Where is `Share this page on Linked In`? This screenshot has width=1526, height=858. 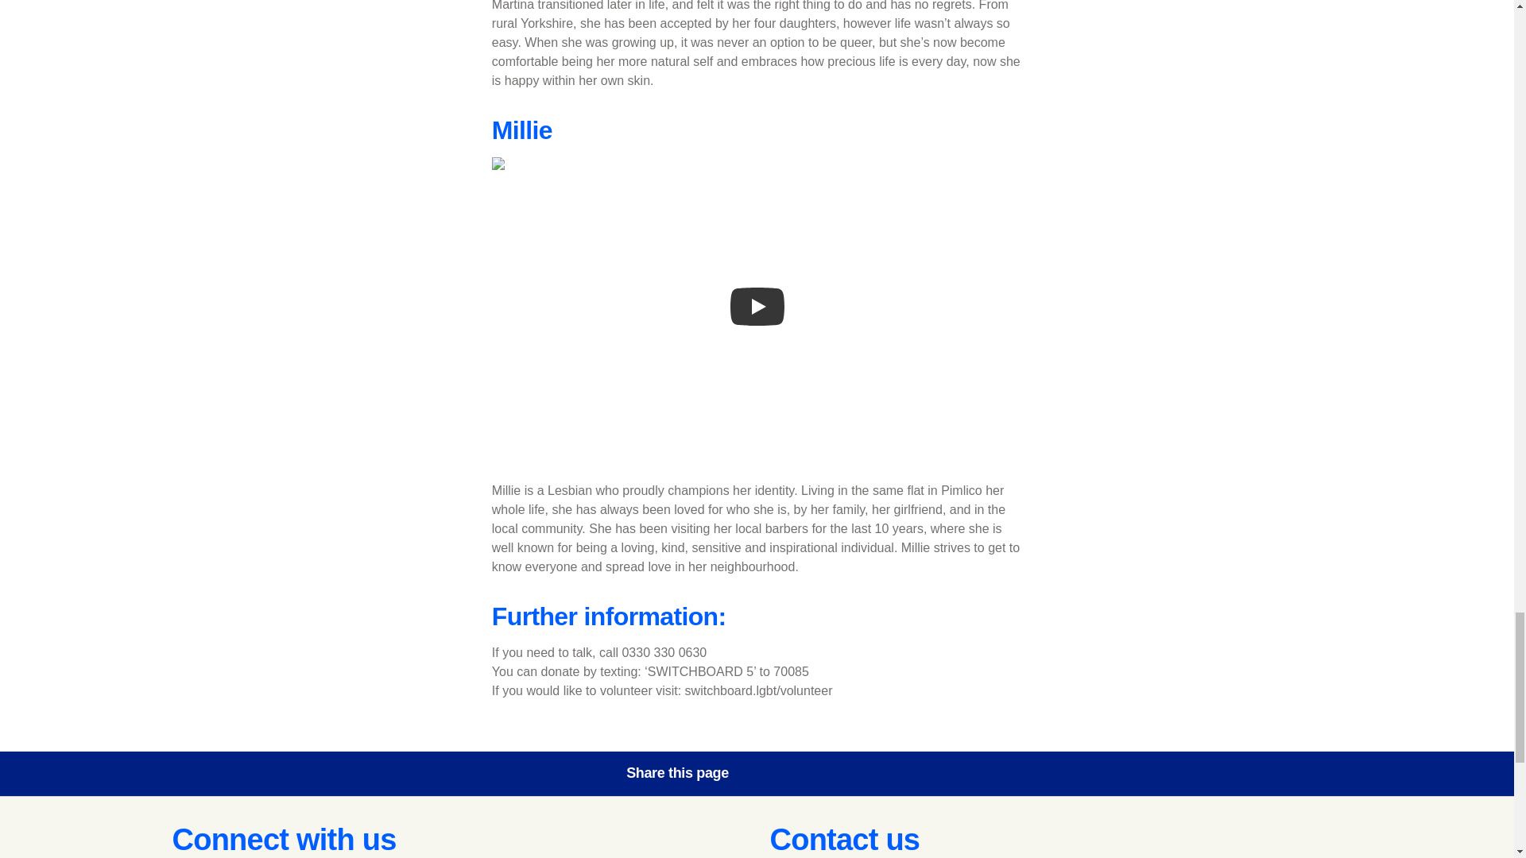
Share this page on Linked In is located at coordinates (866, 773).